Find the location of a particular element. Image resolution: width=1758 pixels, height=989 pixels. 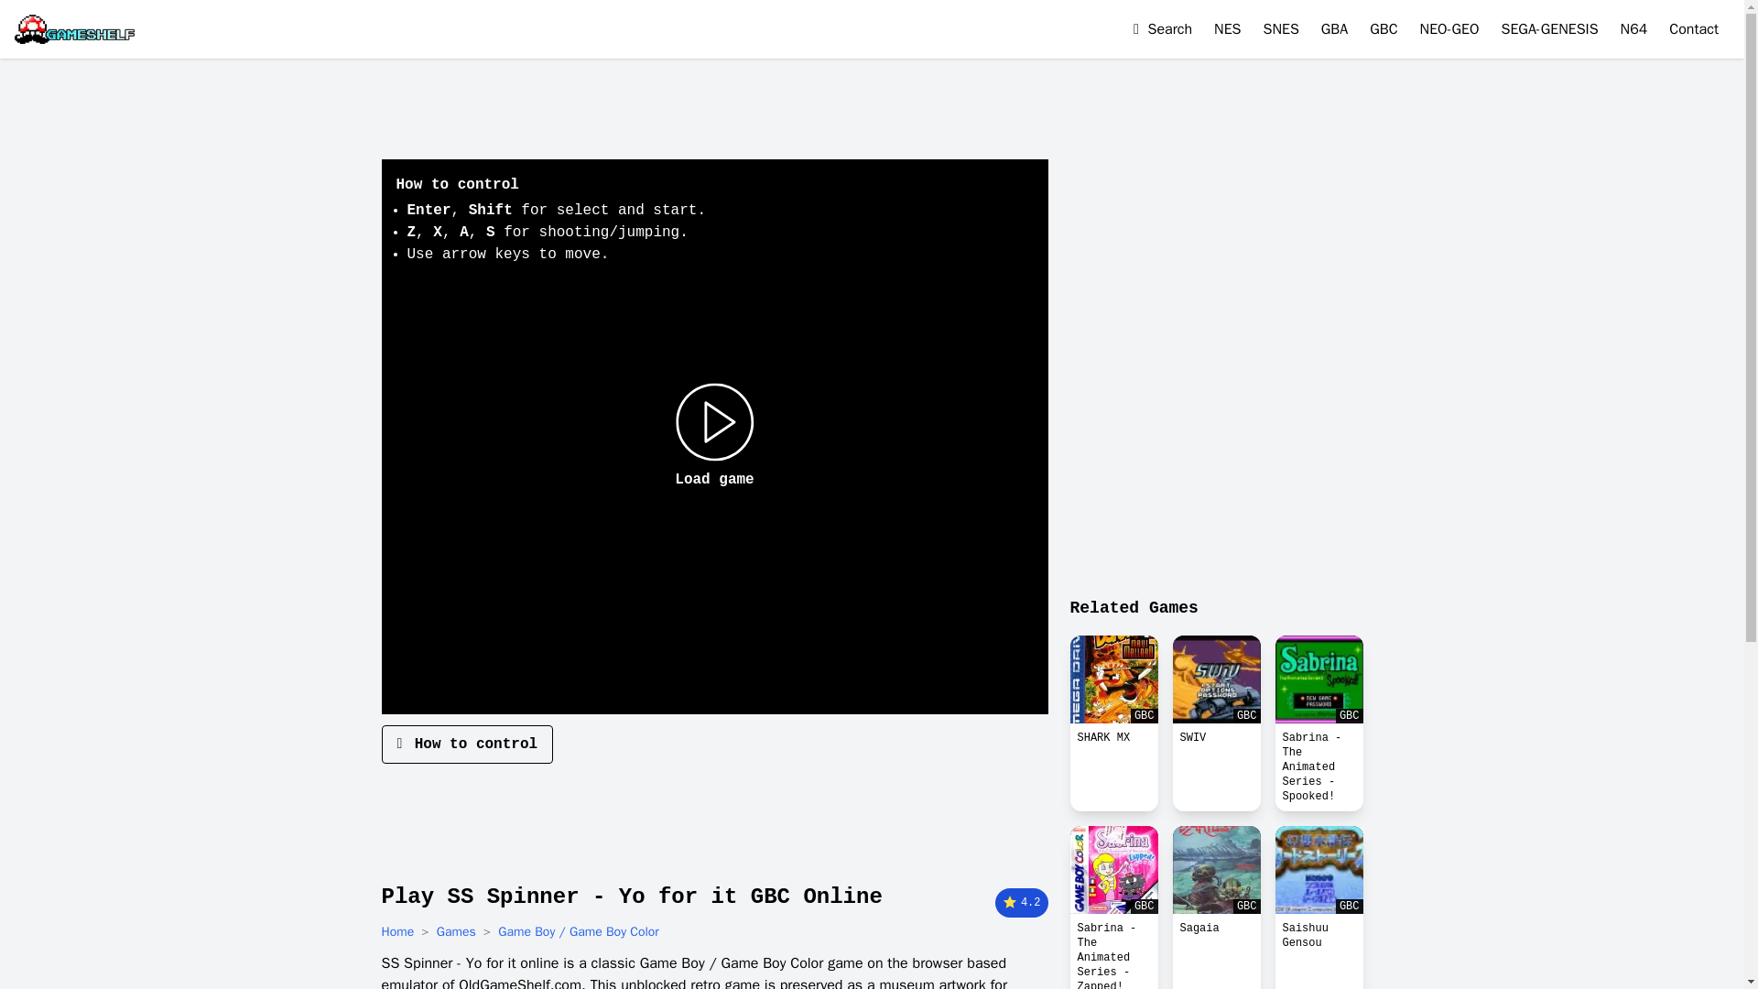

Game Boy Advance is located at coordinates (1335, 29).